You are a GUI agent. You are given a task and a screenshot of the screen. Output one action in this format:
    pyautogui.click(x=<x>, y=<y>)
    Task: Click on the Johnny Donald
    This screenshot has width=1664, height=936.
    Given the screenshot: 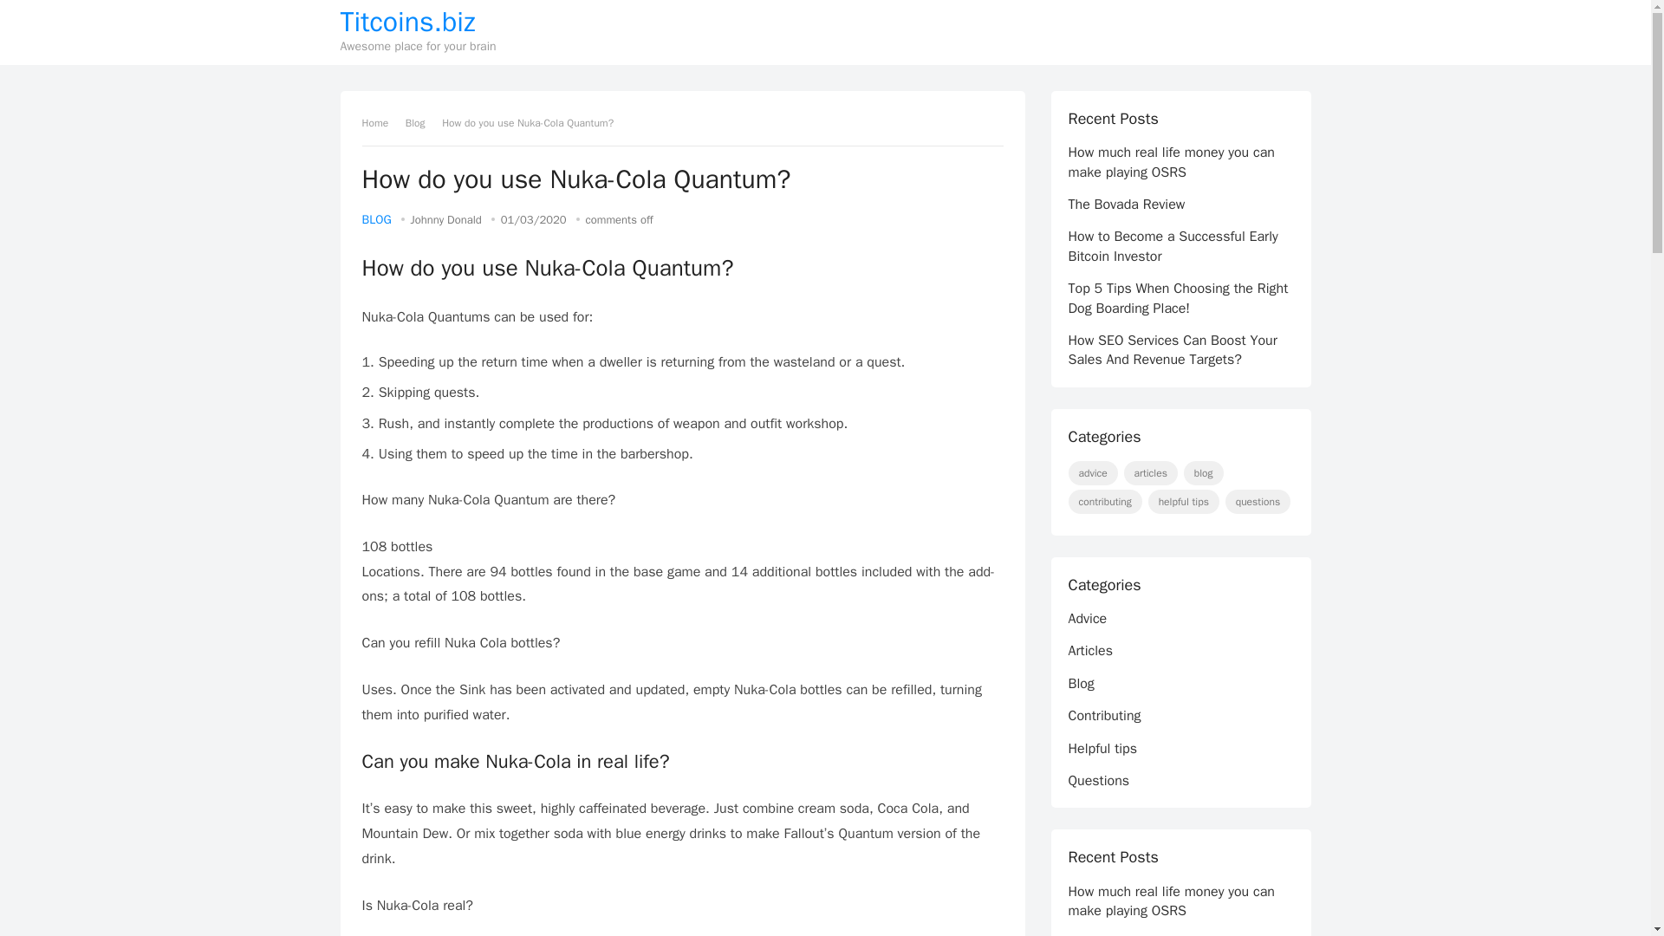 What is the action you would take?
    pyautogui.click(x=446, y=220)
    